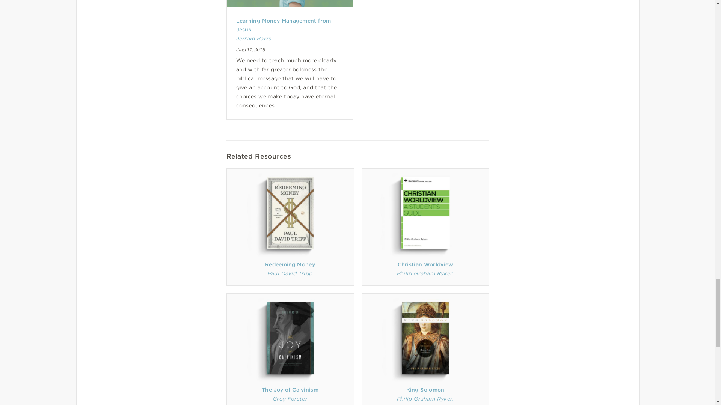 The height and width of the screenshot is (405, 721). Describe the element at coordinates (253, 39) in the screenshot. I see `Jerram Barrs` at that location.